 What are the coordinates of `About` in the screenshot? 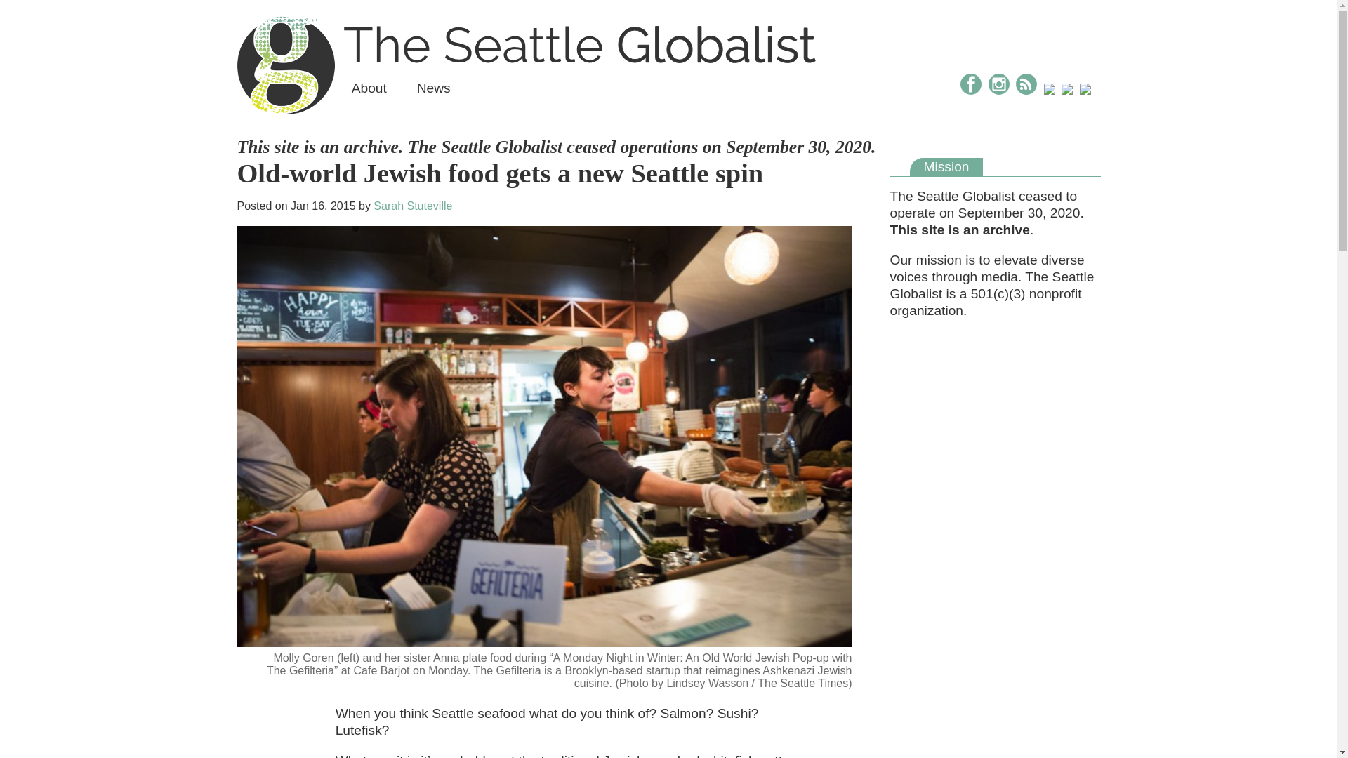 It's located at (369, 88).